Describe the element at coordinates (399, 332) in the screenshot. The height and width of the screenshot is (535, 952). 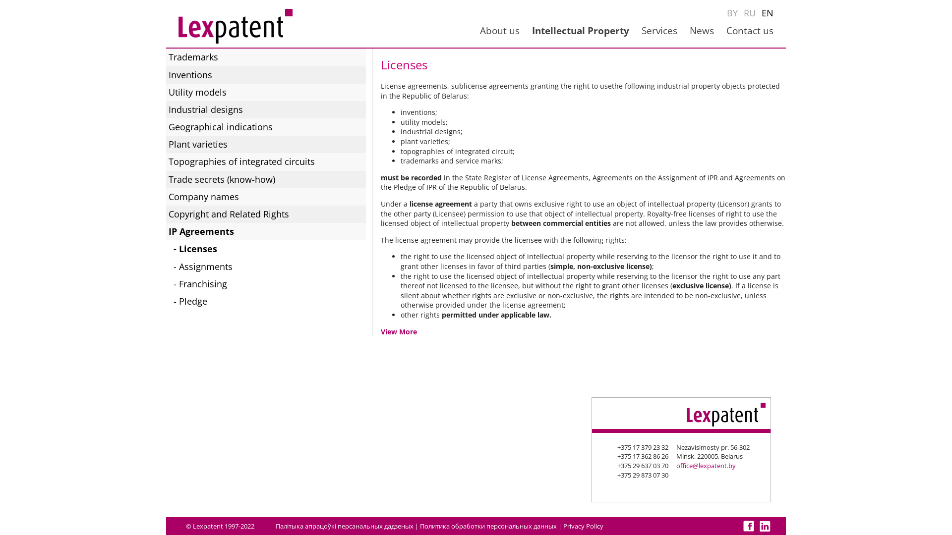
I see `View More` at that location.